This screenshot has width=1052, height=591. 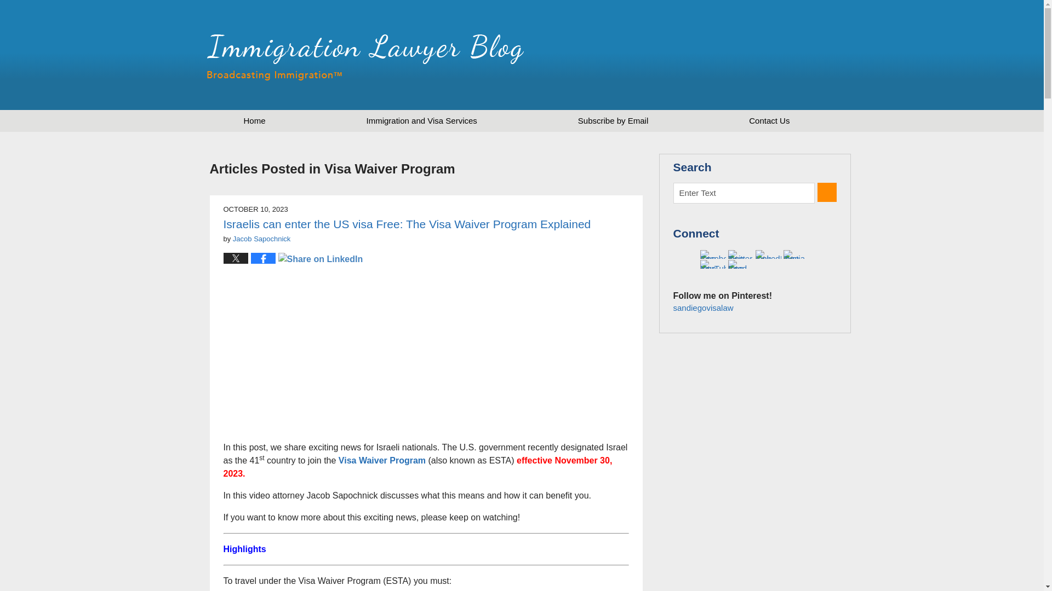 What do you see at coordinates (769, 120) in the screenshot?
I see `Contact Us` at bounding box center [769, 120].